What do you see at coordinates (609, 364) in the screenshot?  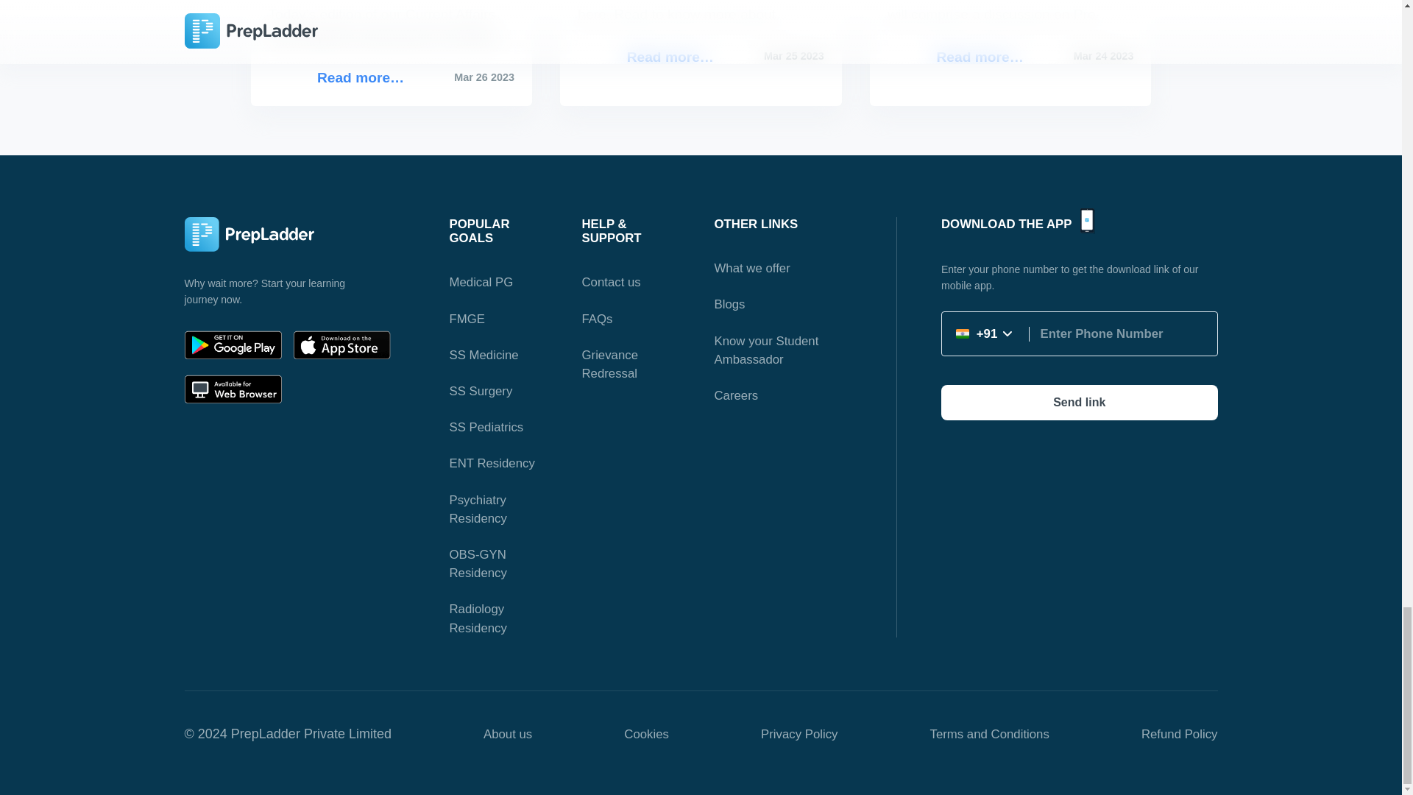 I see `Grievance Redressal` at bounding box center [609, 364].